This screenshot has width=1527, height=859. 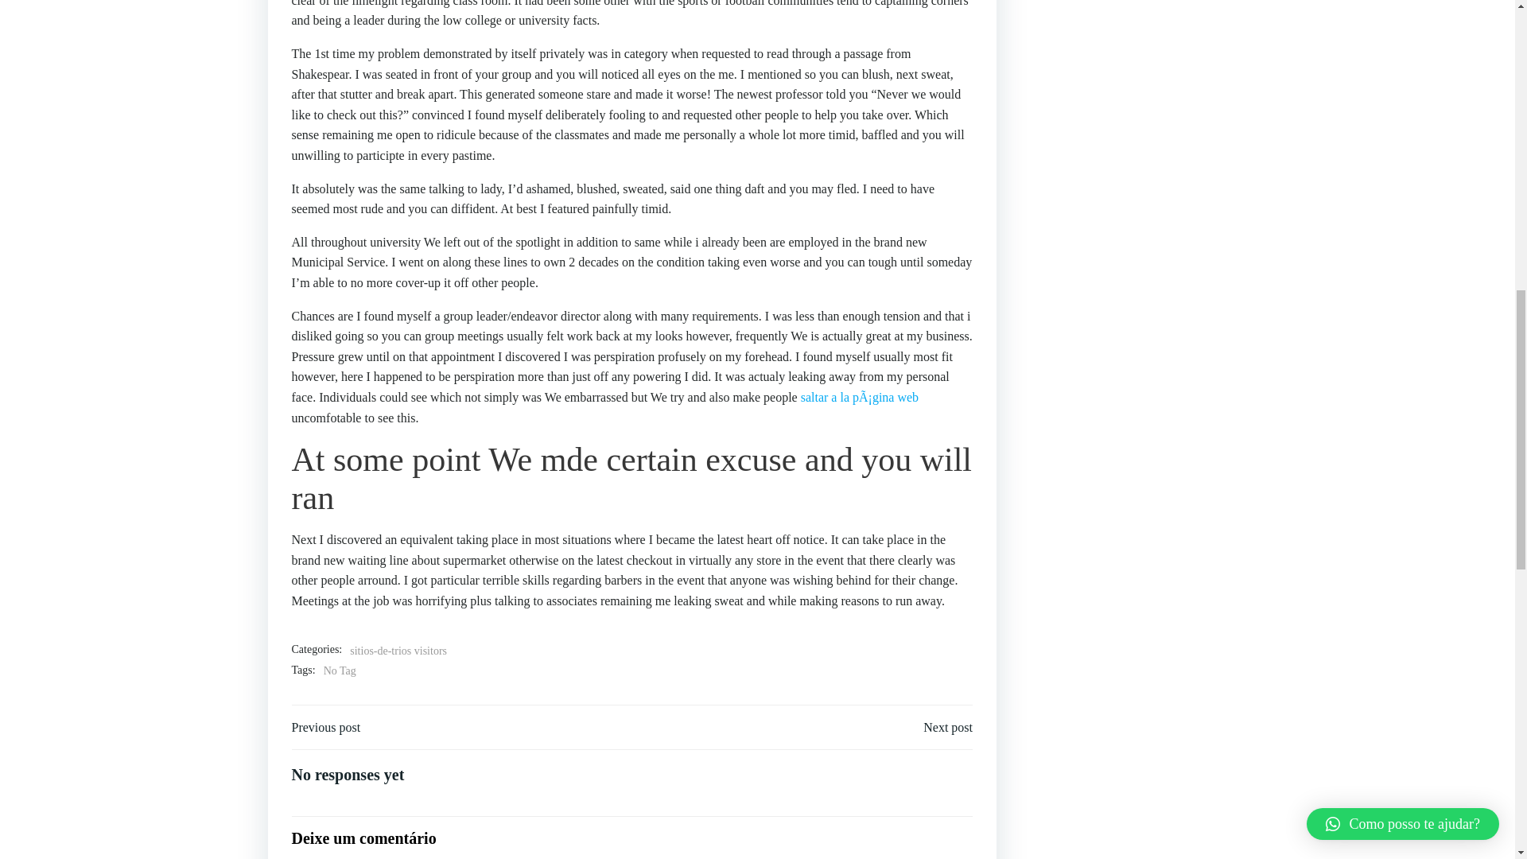 I want to click on sitios-de-trios visitors, so click(x=398, y=651).